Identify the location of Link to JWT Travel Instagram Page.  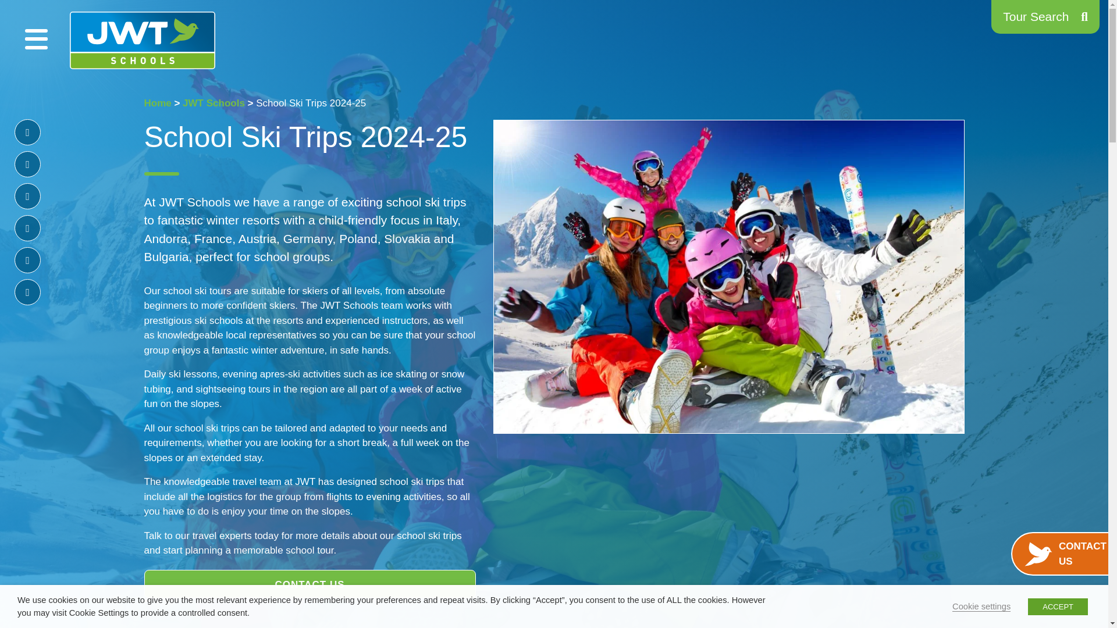
(27, 196).